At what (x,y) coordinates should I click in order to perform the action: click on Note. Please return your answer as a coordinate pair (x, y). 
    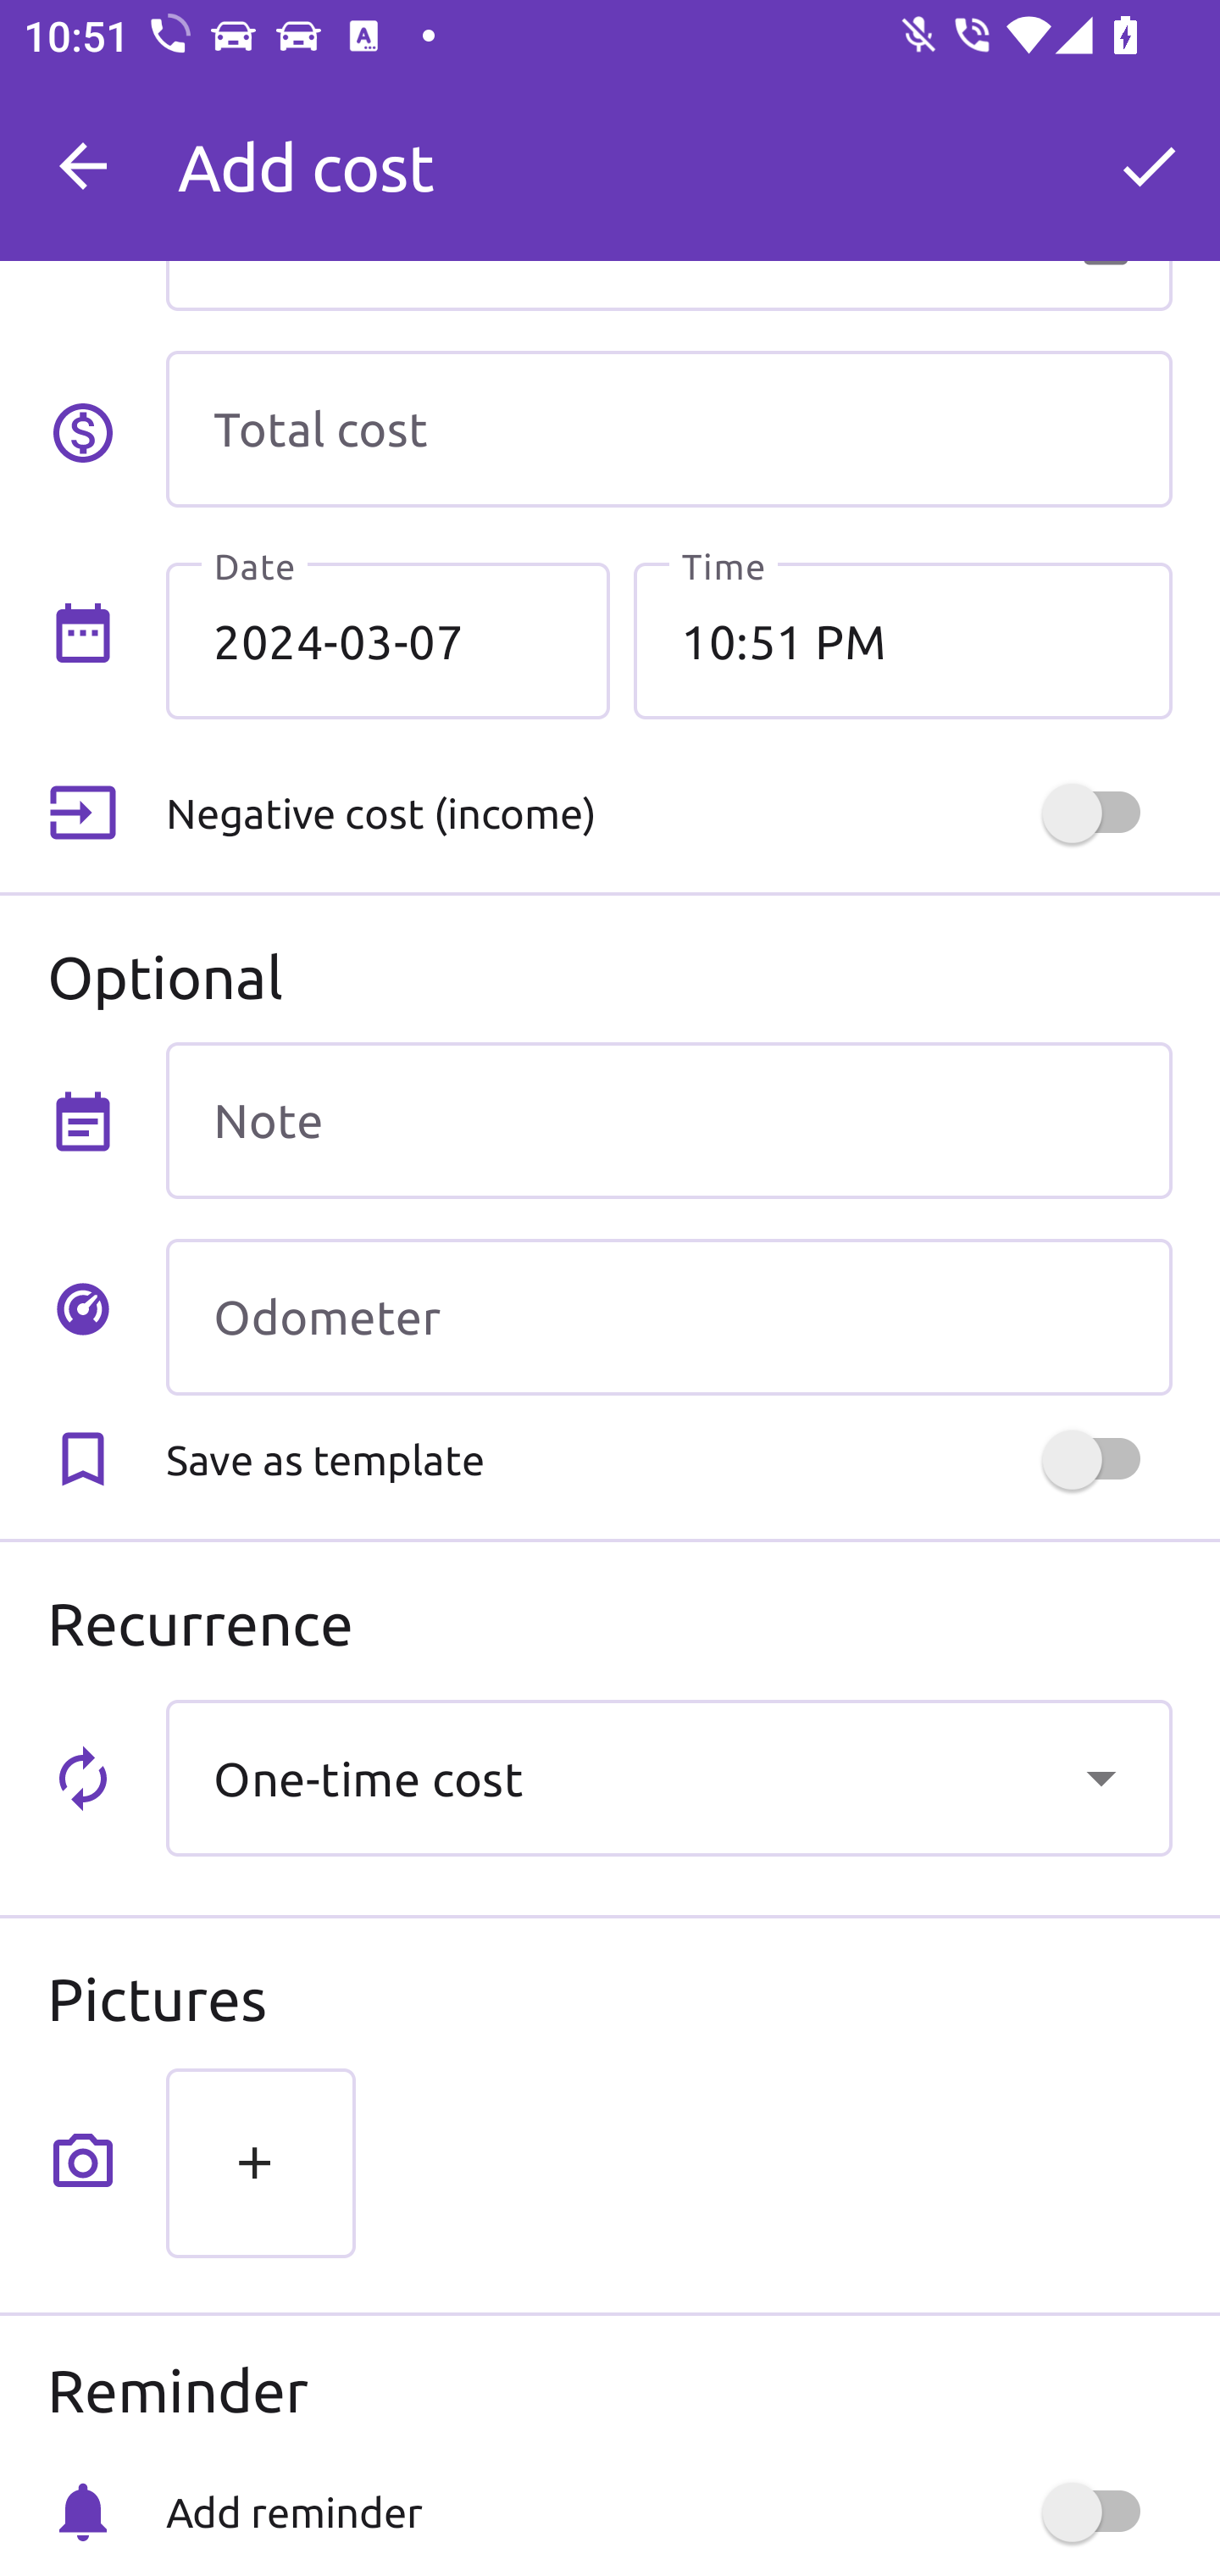
    Looking at the image, I should click on (668, 1120).